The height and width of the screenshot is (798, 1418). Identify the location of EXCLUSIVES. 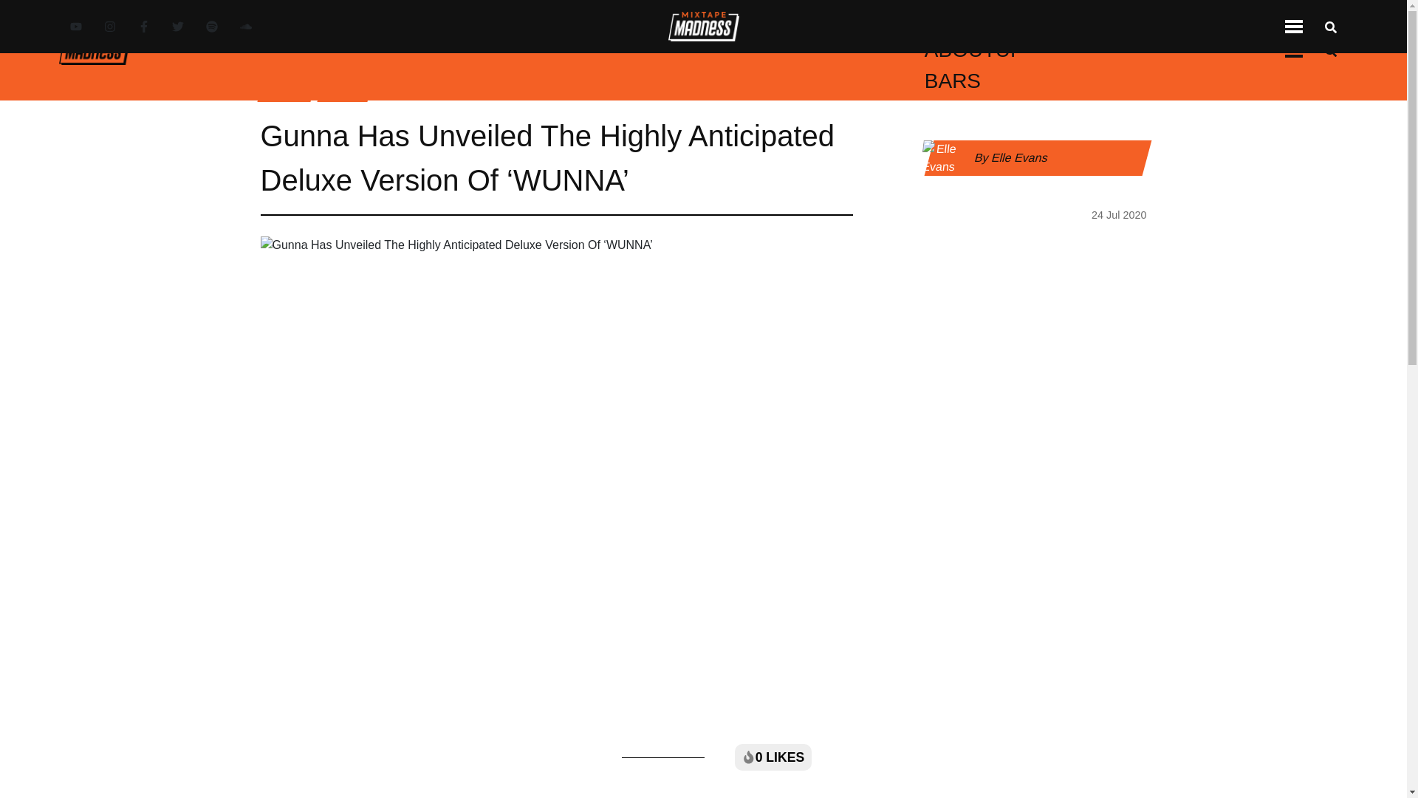
(635, 19).